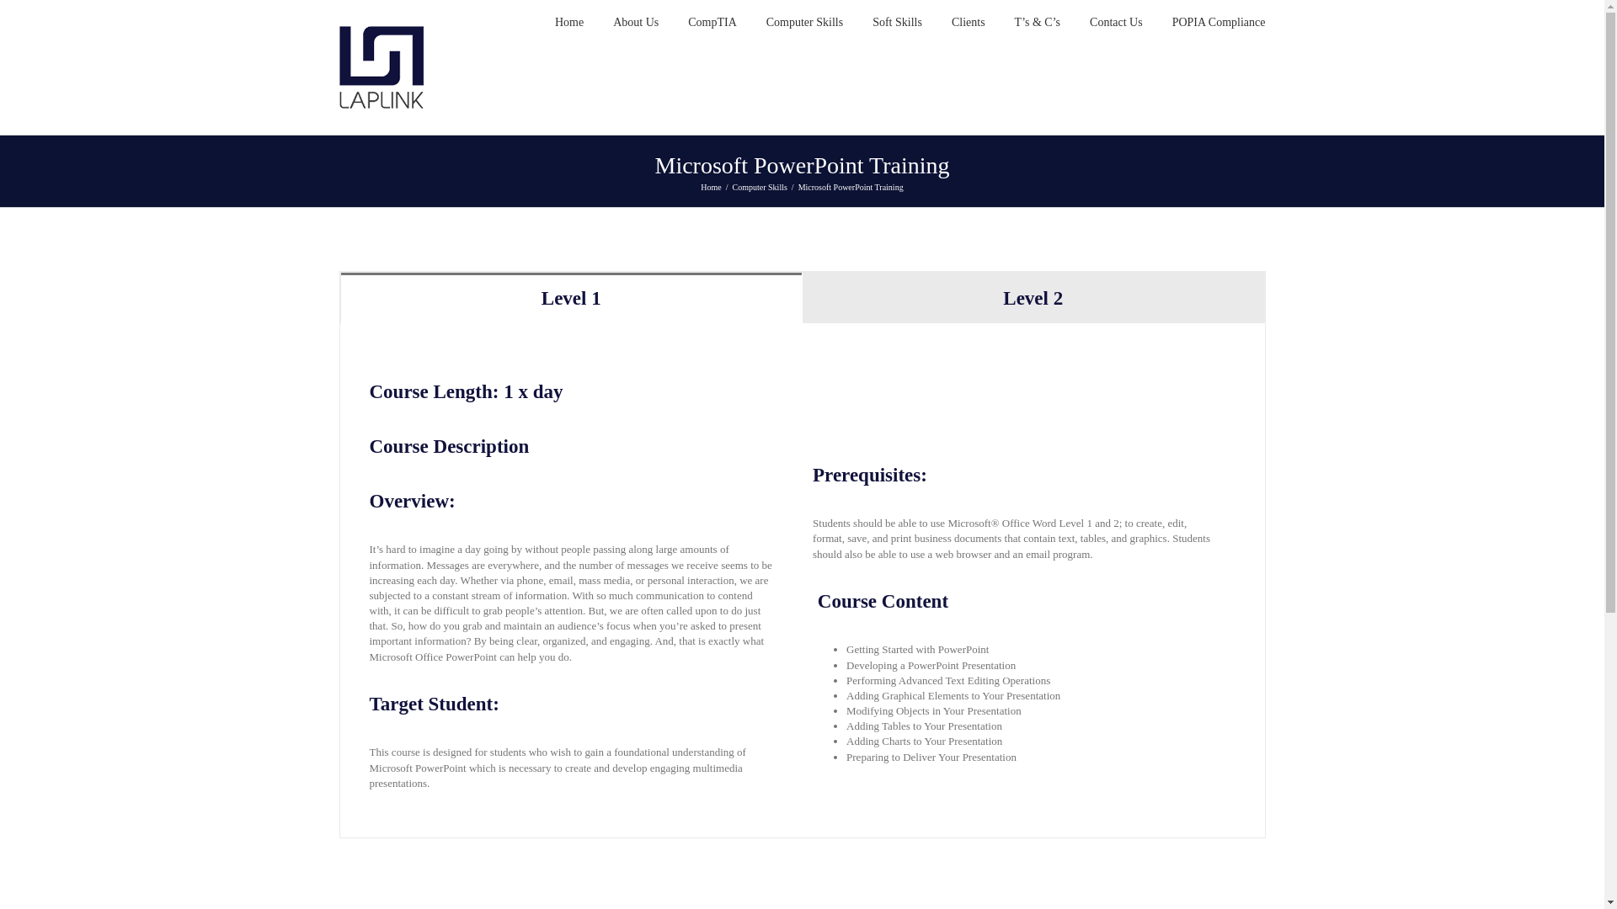 This screenshot has height=909, width=1617. What do you see at coordinates (897, 20) in the screenshot?
I see `Soft Skills` at bounding box center [897, 20].